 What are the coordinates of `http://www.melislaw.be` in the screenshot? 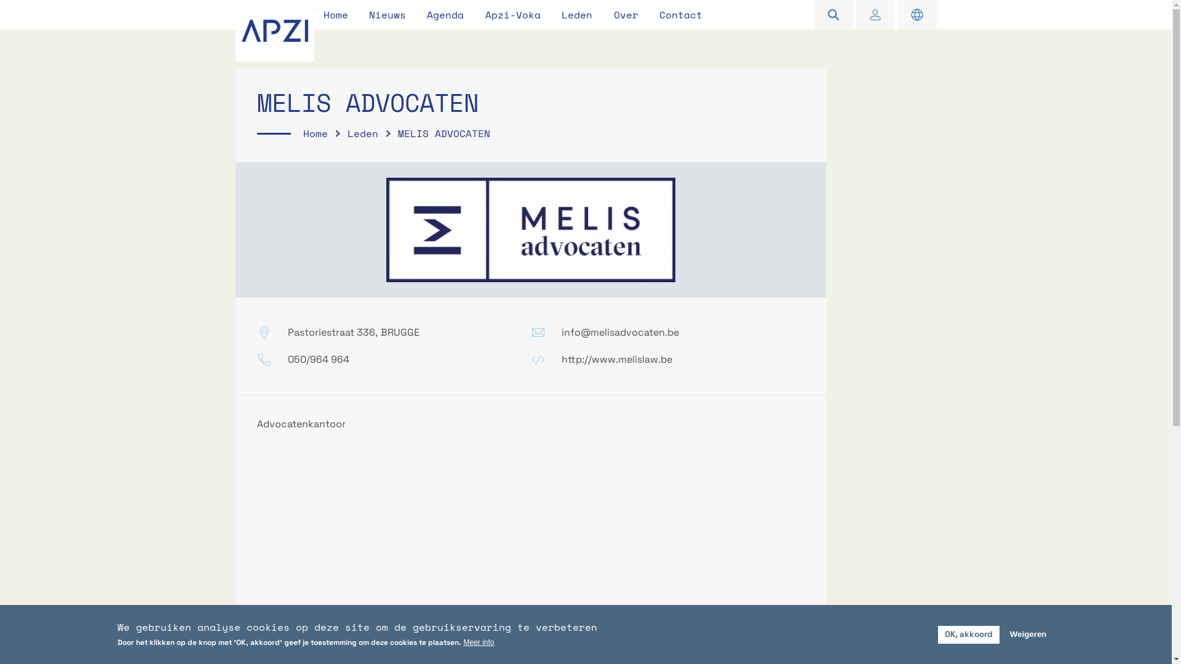 It's located at (616, 359).